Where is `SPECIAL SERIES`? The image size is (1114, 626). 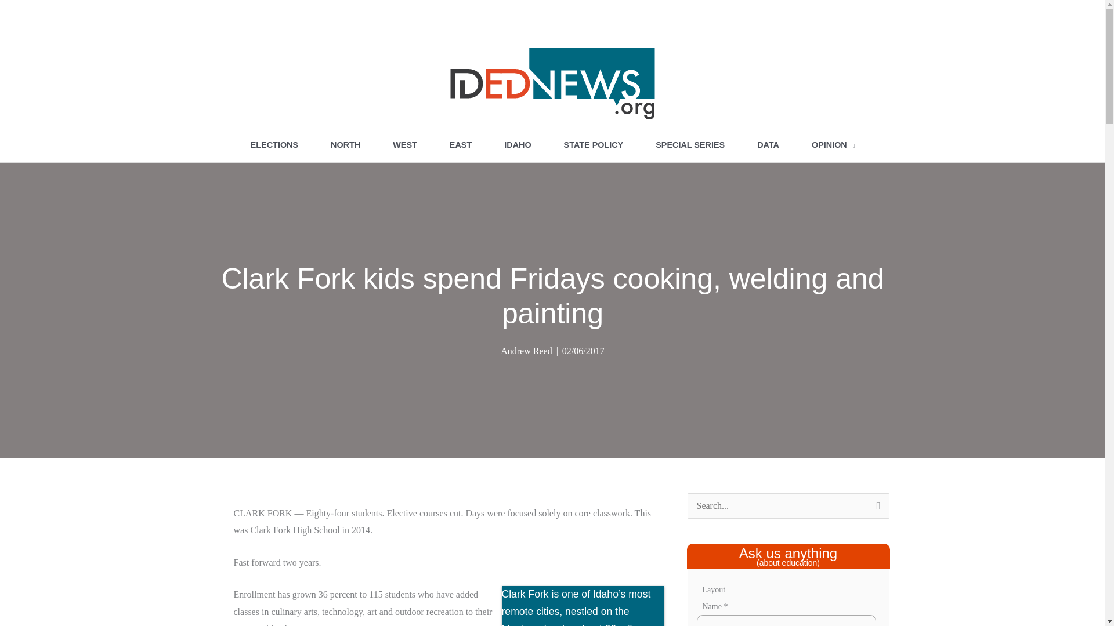
SPECIAL SERIES is located at coordinates (690, 145).